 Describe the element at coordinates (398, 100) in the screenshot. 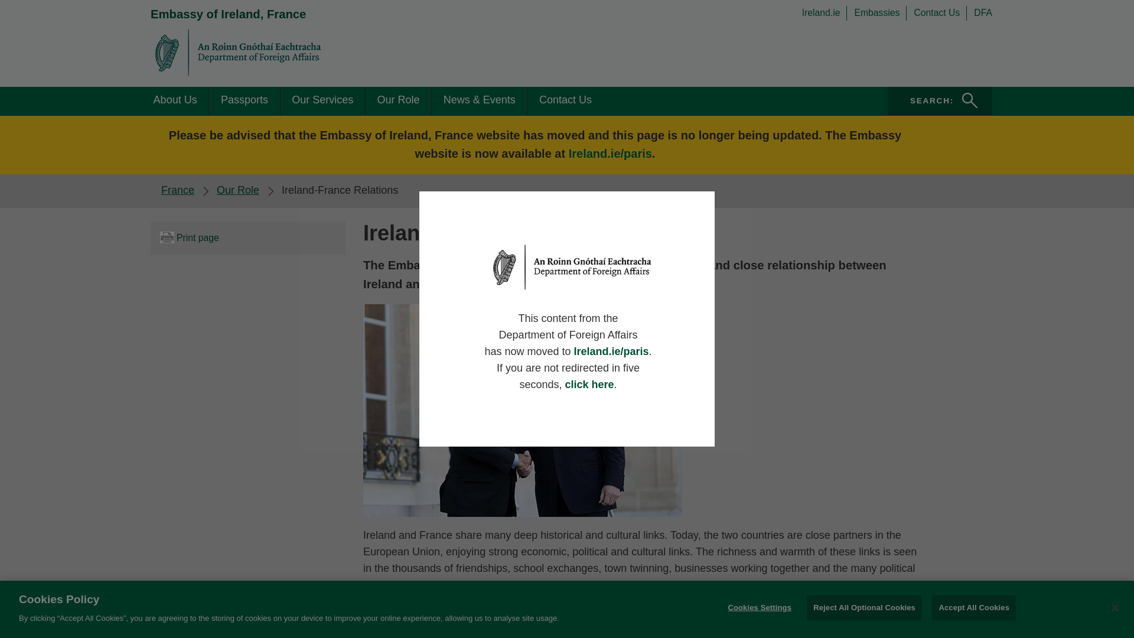

I see `DFA home` at that location.